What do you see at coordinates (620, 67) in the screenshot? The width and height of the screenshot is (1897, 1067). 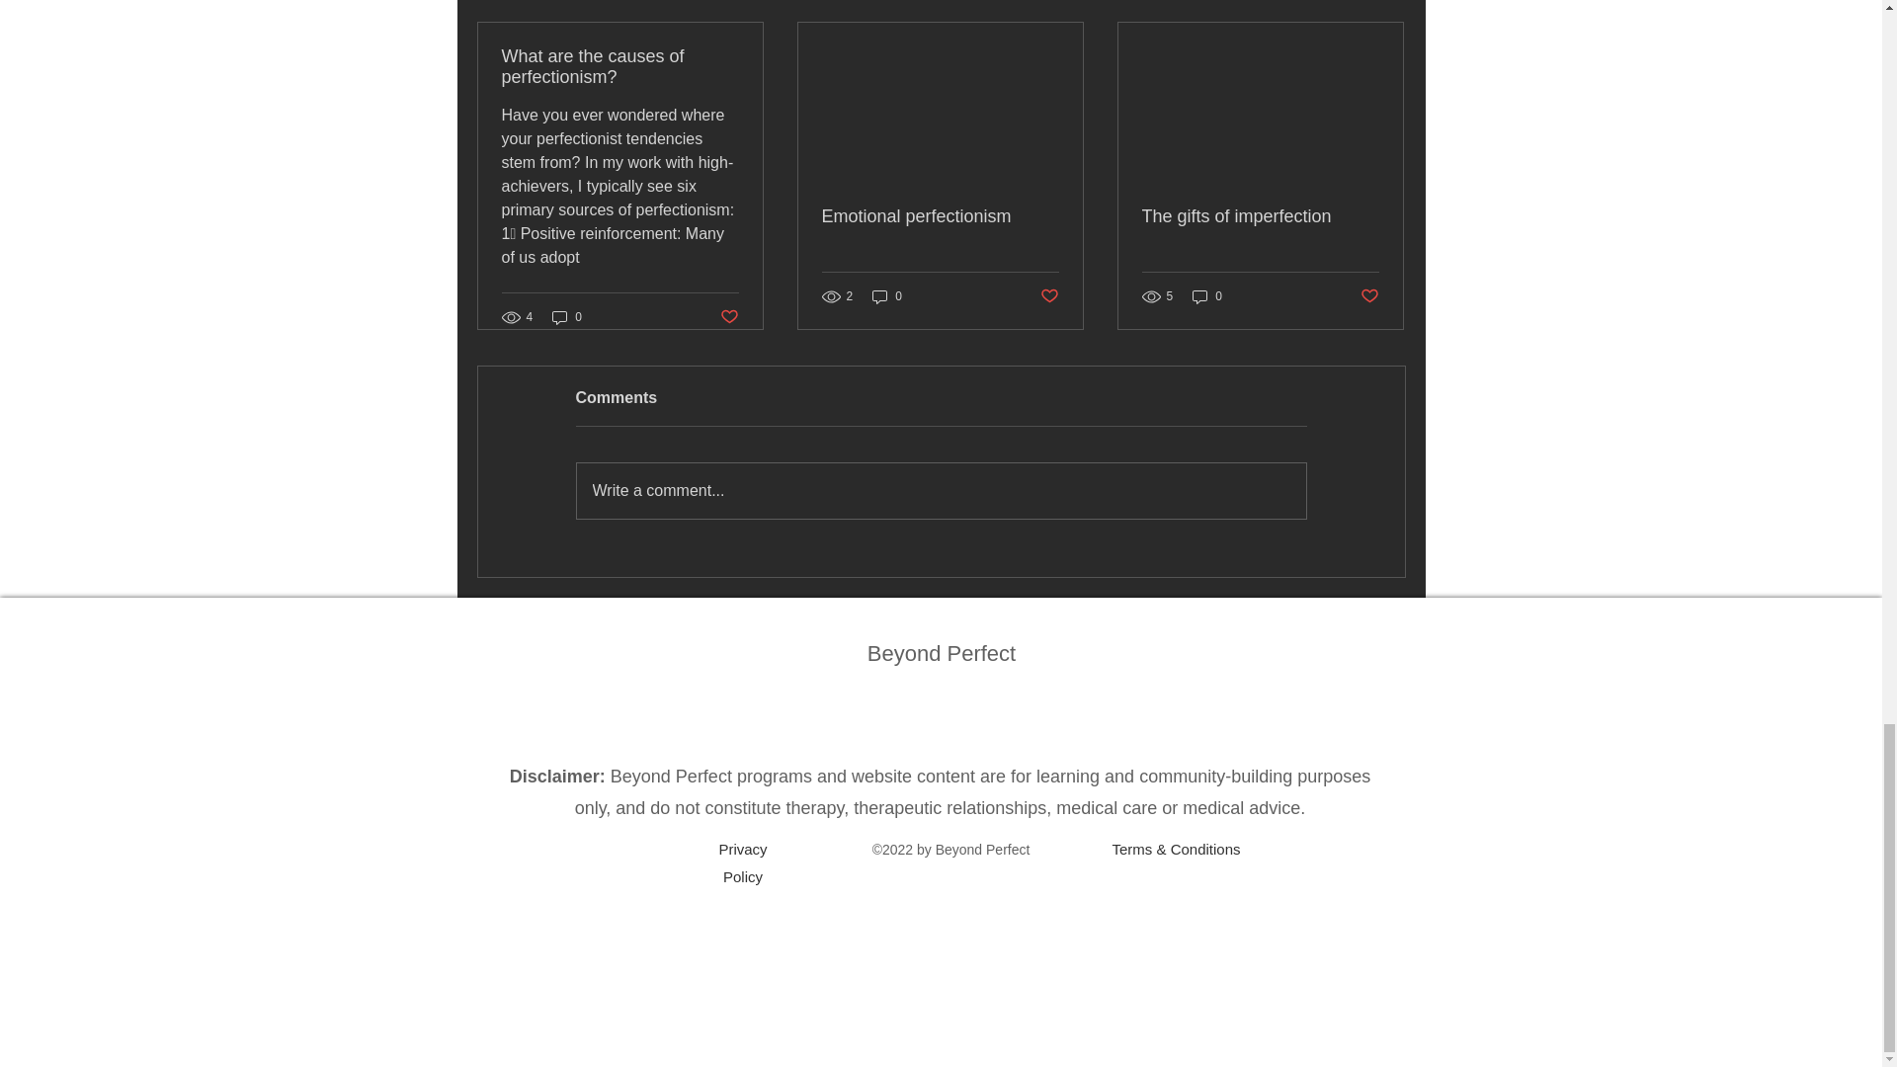 I see `What are the causes of perfectionism?` at bounding box center [620, 67].